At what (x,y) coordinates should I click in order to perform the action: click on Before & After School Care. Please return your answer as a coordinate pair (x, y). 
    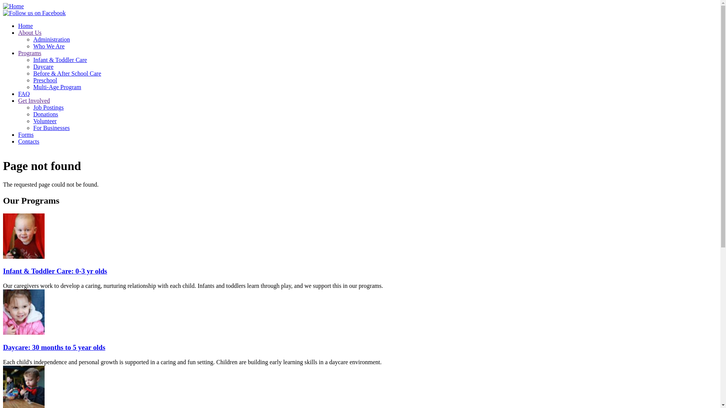
    Looking at the image, I should click on (67, 73).